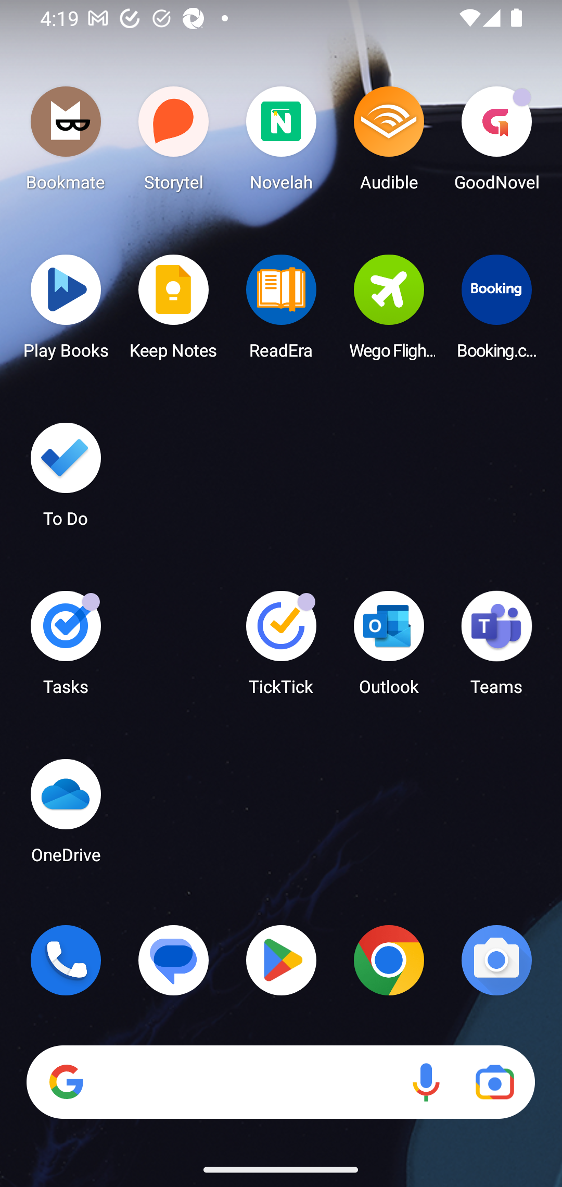 The image size is (562, 1187). I want to click on Bookmate, so click(66, 143).